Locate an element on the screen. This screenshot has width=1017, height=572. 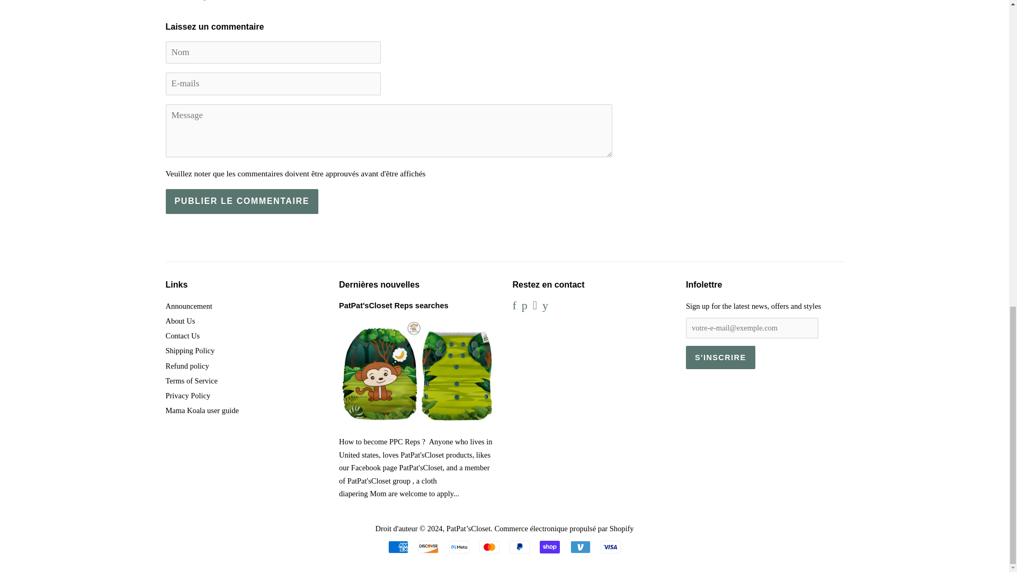
S'inscrire is located at coordinates (720, 357).